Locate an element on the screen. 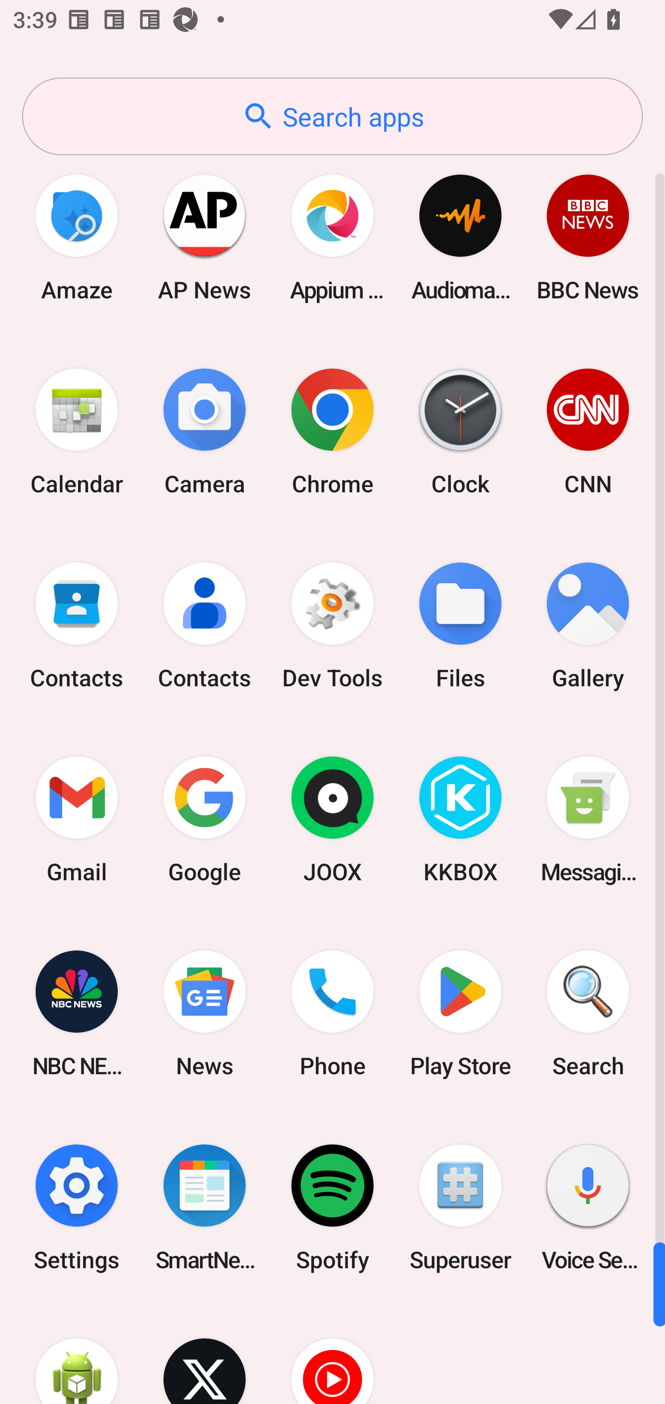 Image resolution: width=665 pixels, height=1404 pixels. Gmail is located at coordinates (77, 820).